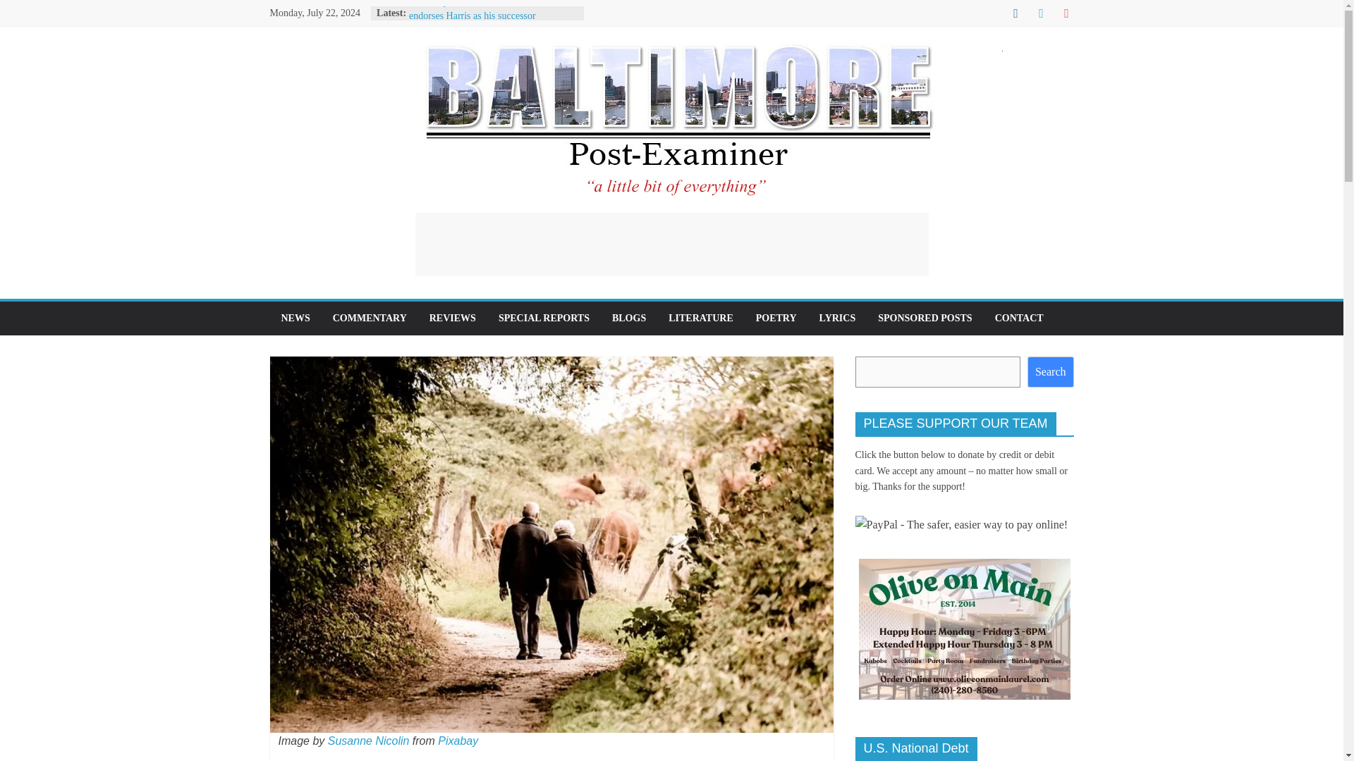 This screenshot has width=1354, height=761. What do you see at coordinates (701, 318) in the screenshot?
I see `LITERATURE` at bounding box center [701, 318].